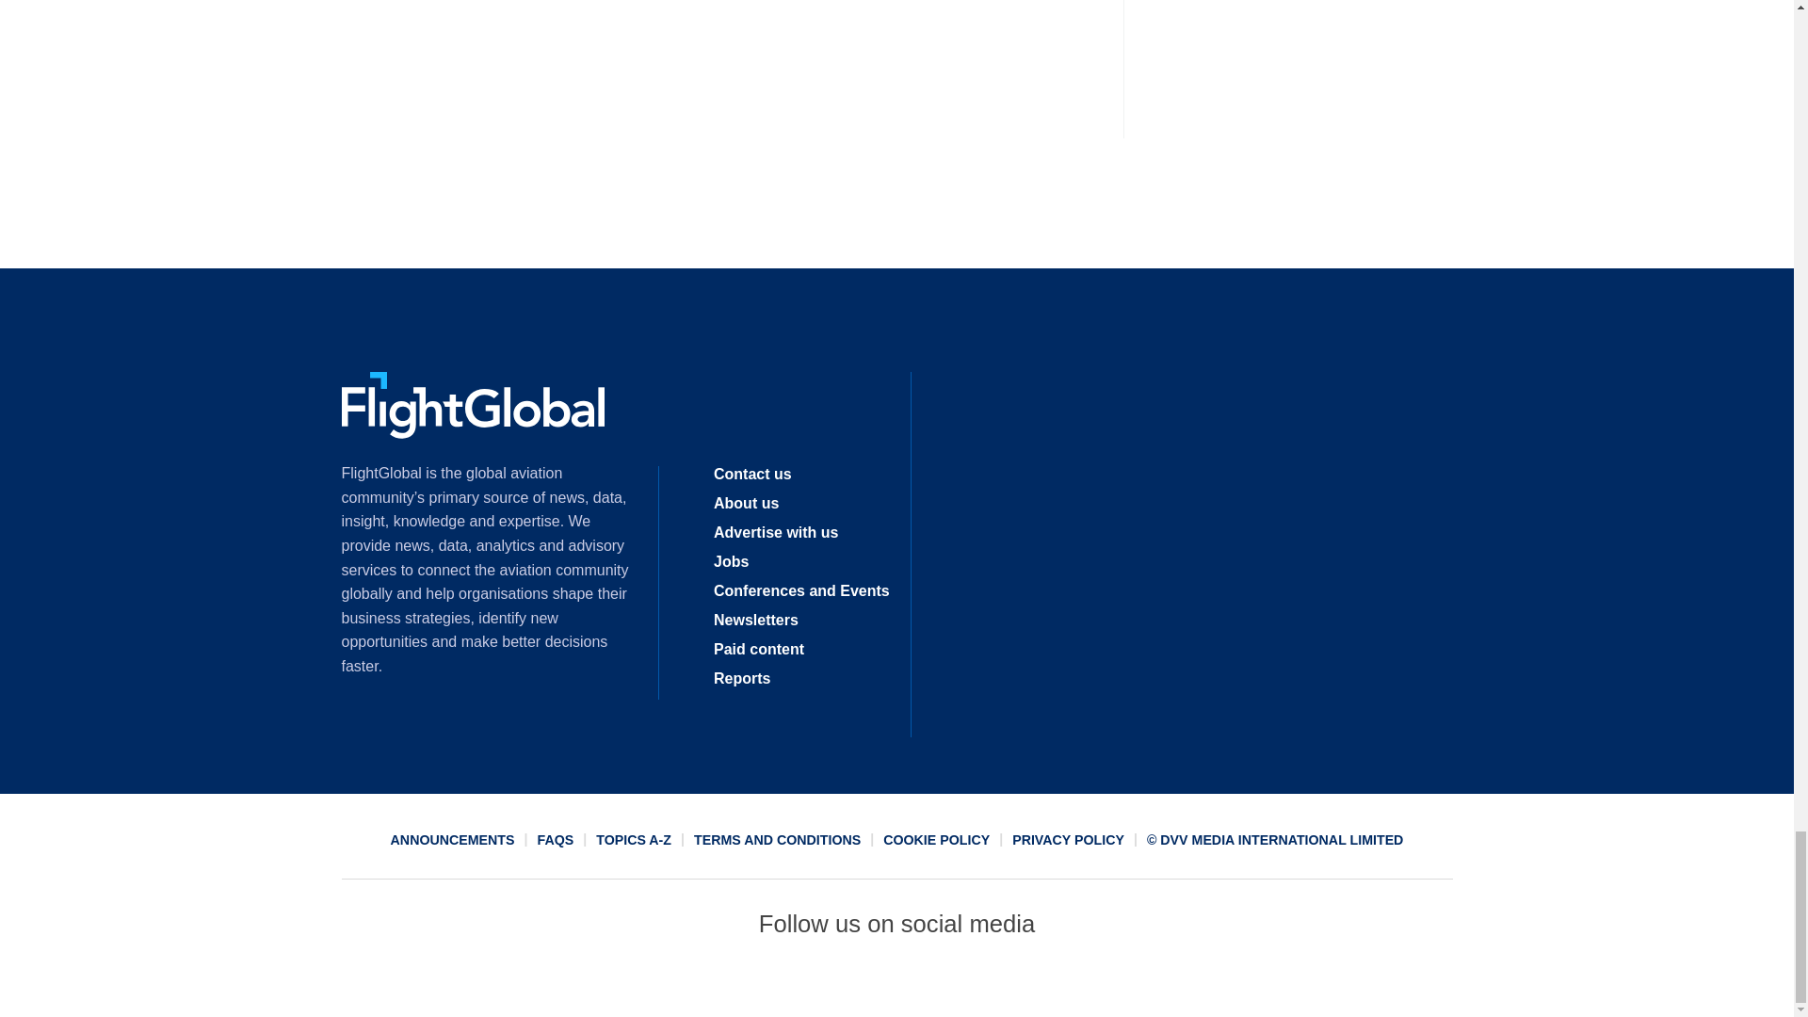 The height and width of the screenshot is (1017, 1808). I want to click on Connect with us on Youtube, so click(1033, 983).